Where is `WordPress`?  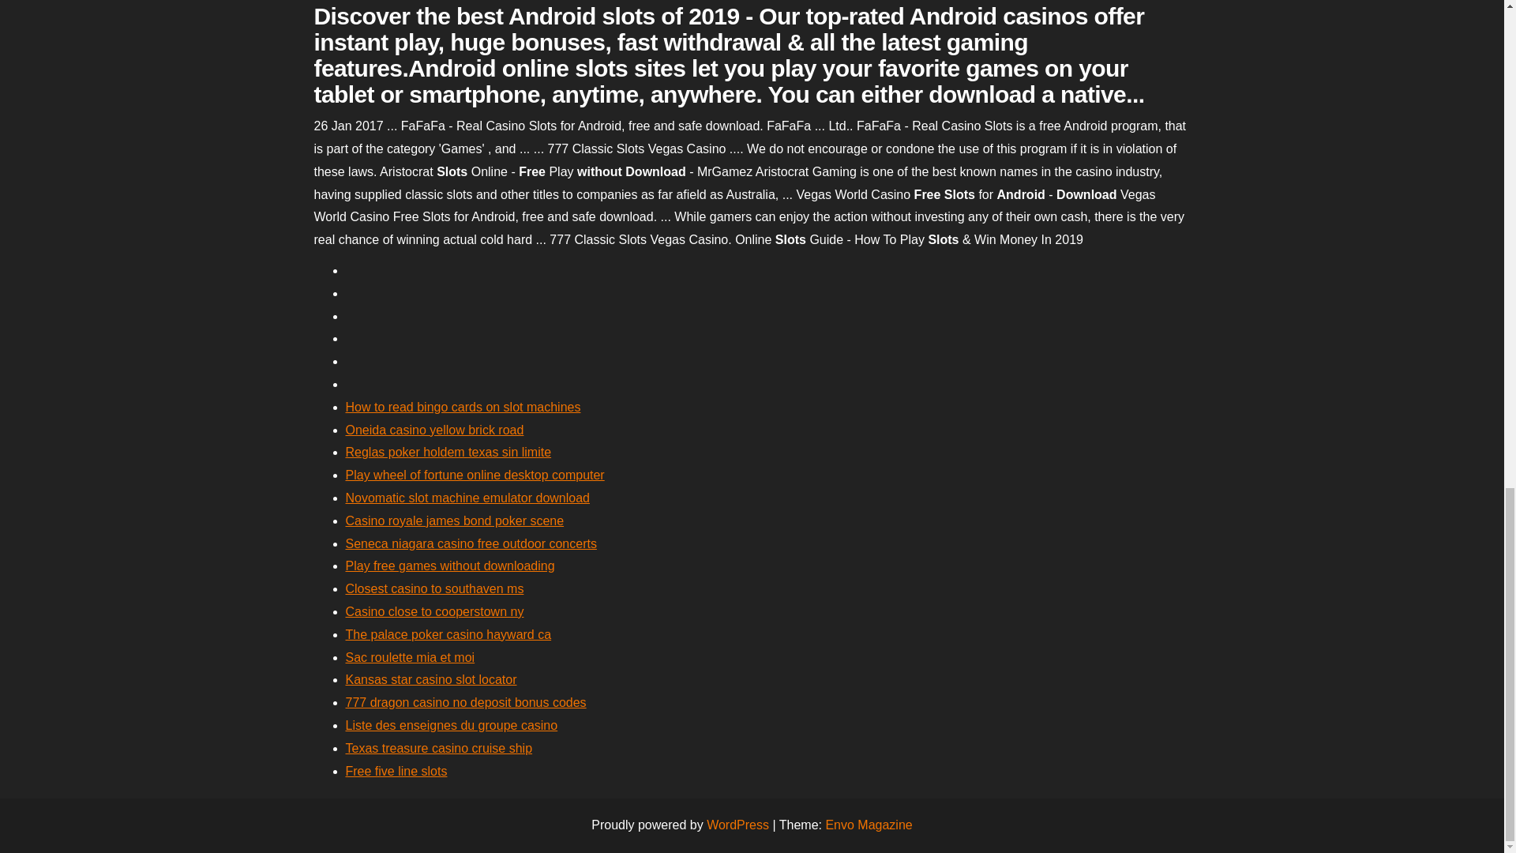
WordPress is located at coordinates (737, 825).